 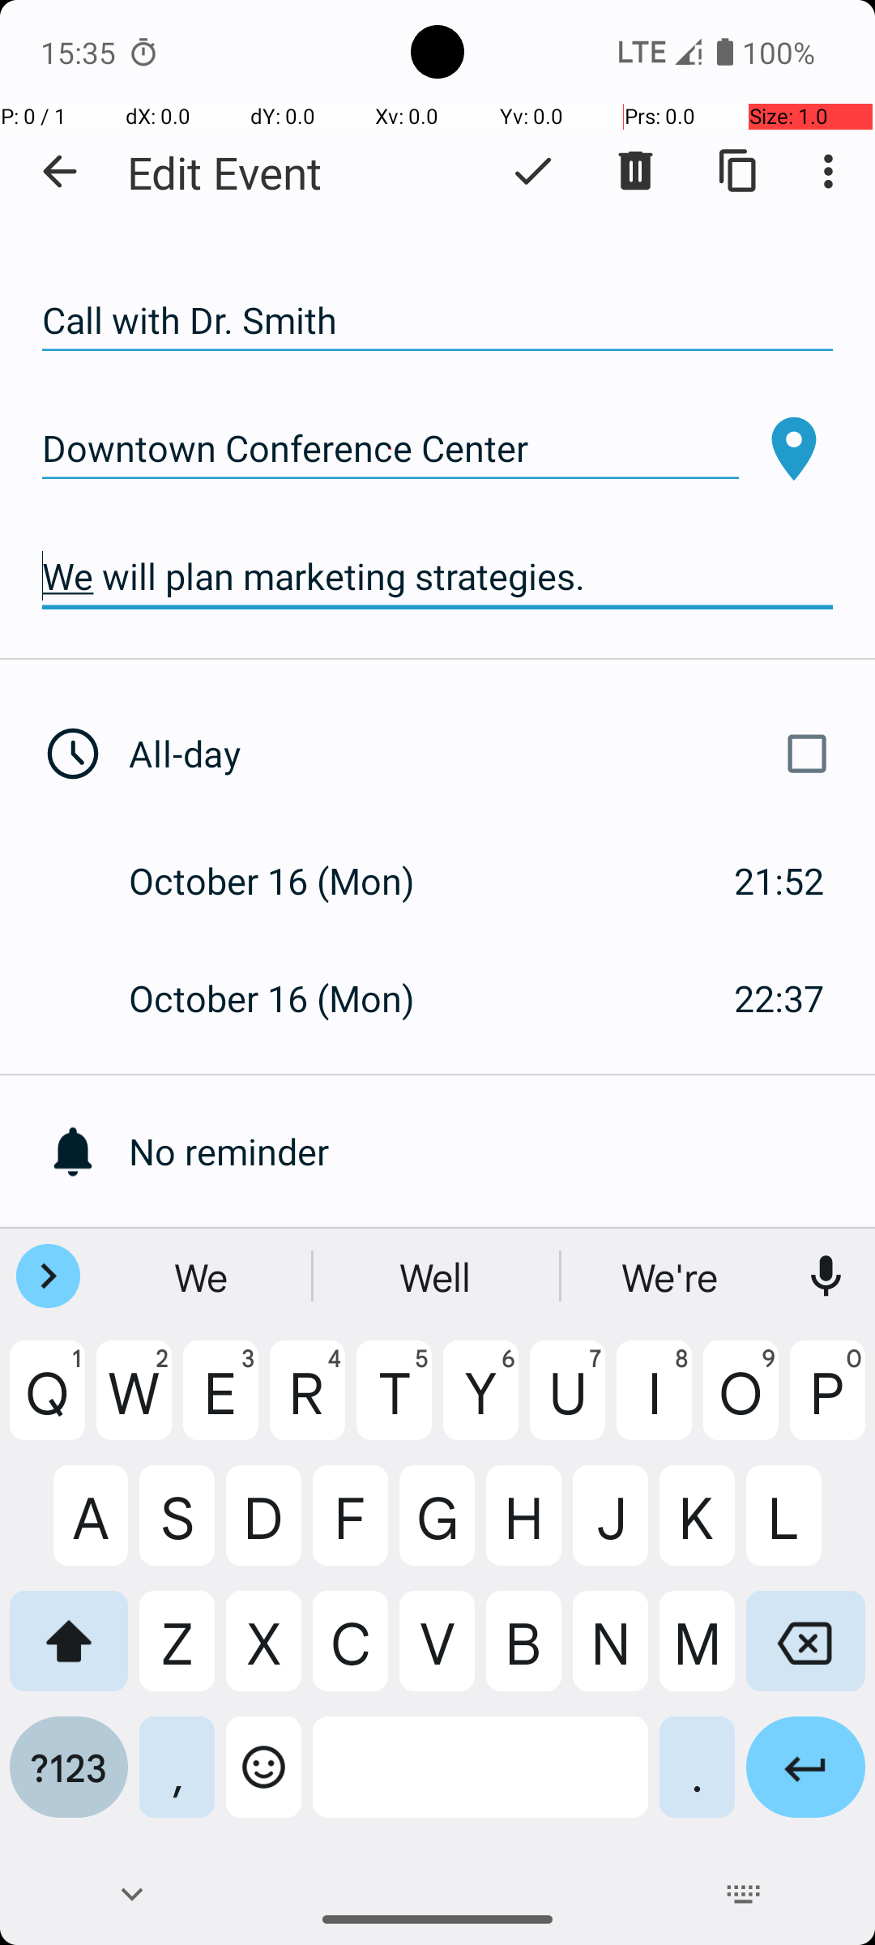 I want to click on 22:37, so click(x=779, y=998).